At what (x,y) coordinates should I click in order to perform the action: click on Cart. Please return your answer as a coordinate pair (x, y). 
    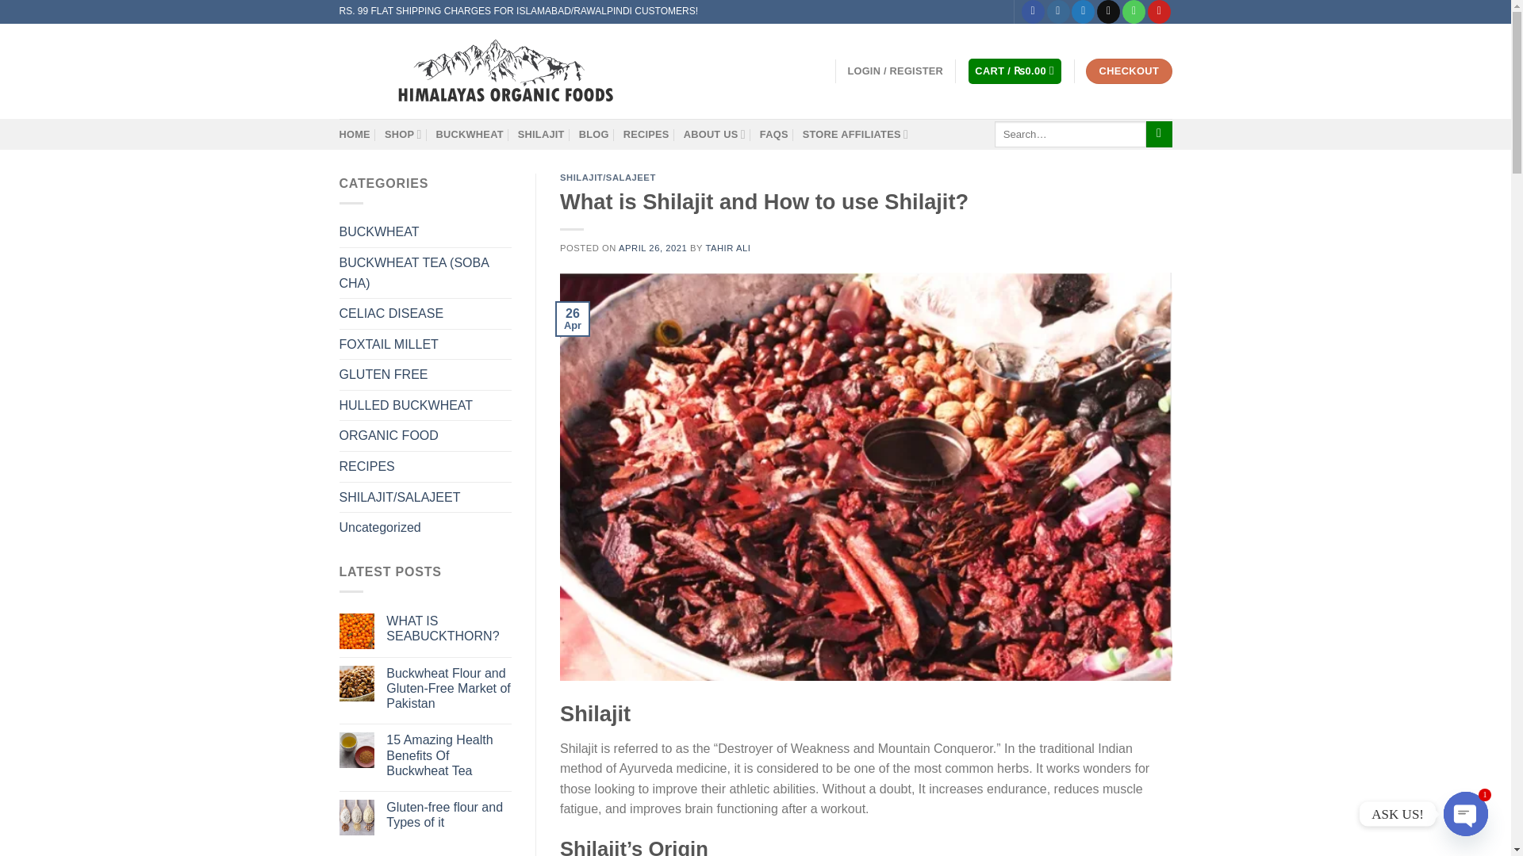
    Looking at the image, I should click on (1015, 71).